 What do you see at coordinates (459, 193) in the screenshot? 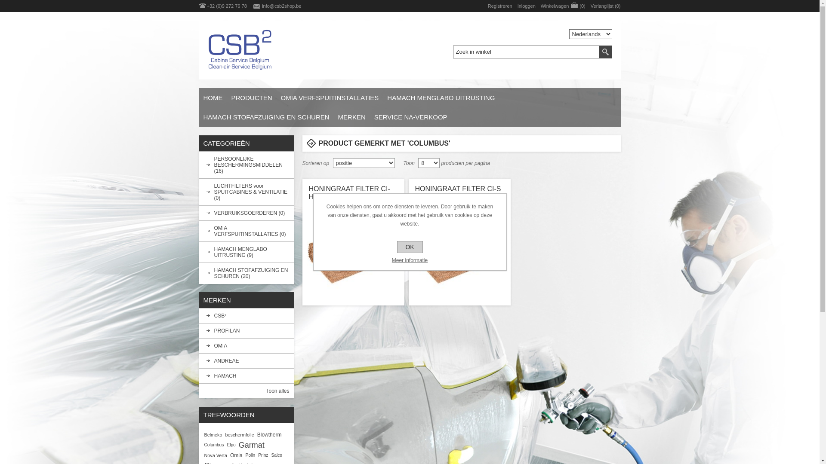
I see `HONINGRAAT FILTER CI-S` at bounding box center [459, 193].